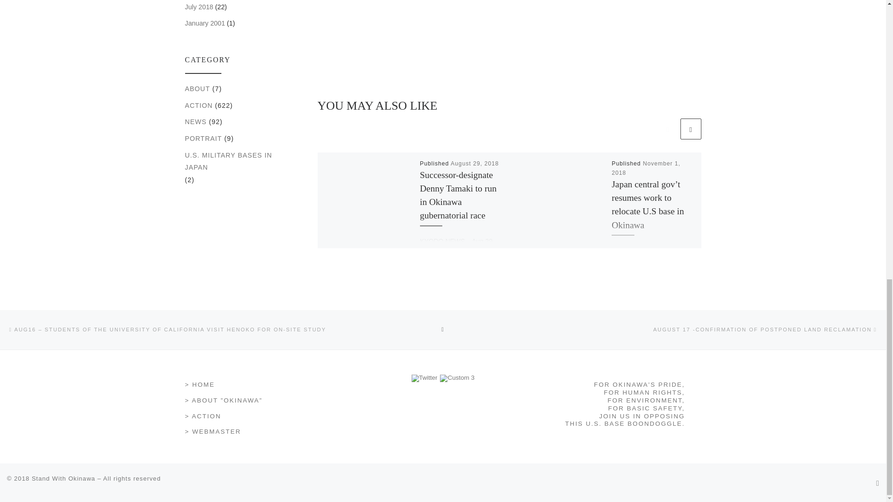 The image size is (893, 502). What do you see at coordinates (475, 163) in the screenshot?
I see `August 29, 2018` at bounding box center [475, 163].